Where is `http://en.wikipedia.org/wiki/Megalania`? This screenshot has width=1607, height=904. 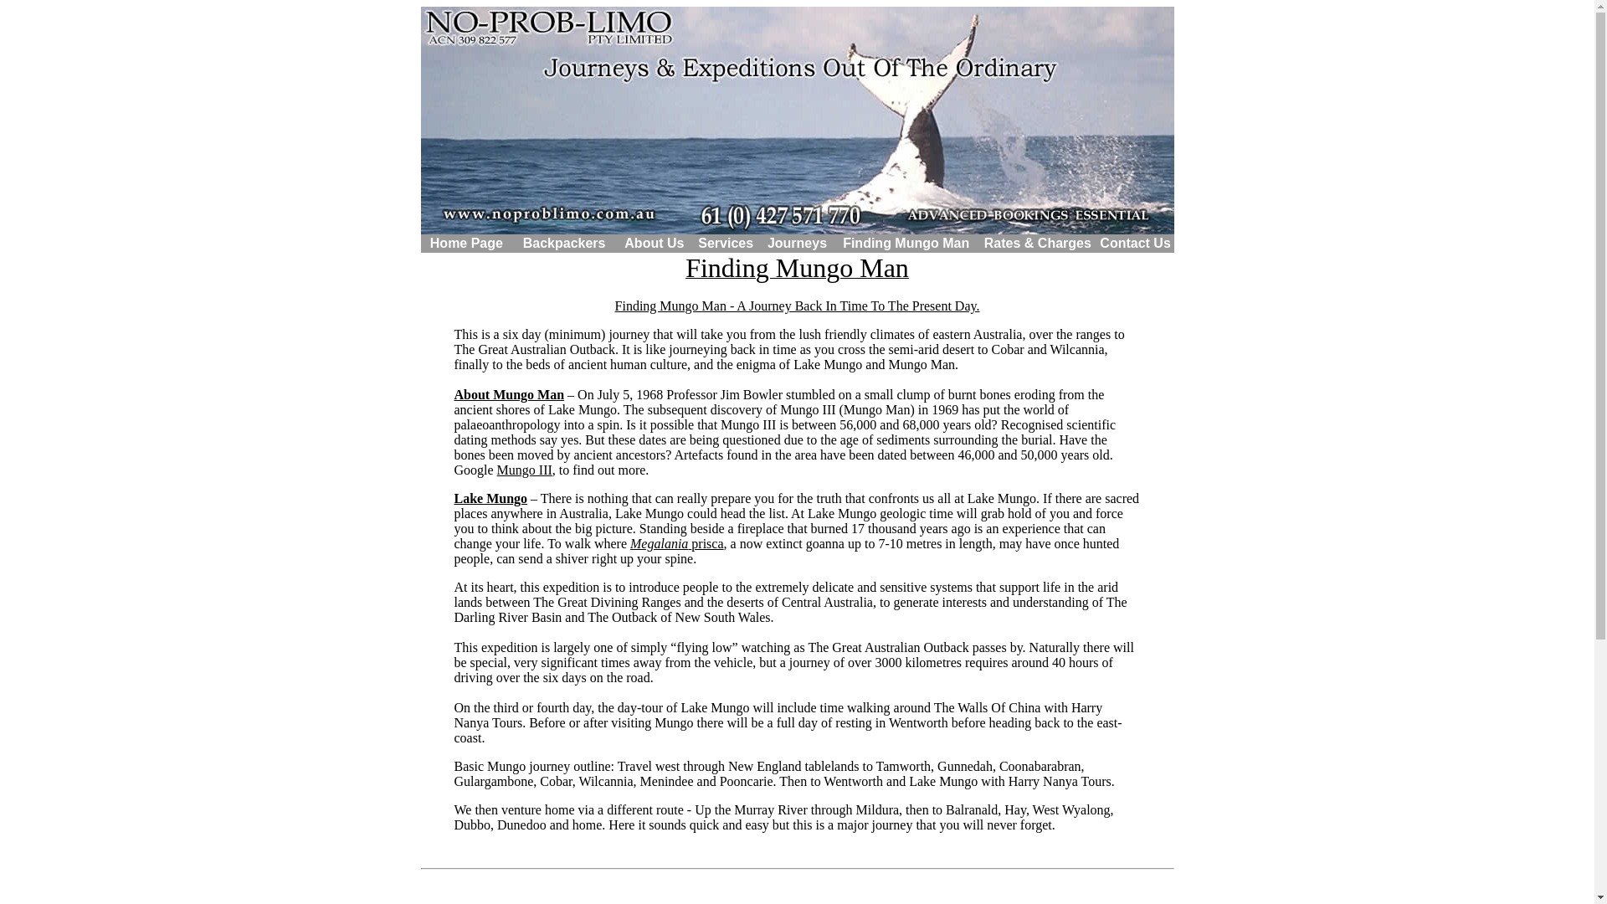
http://en.wikipedia.org/wiki/Megalania is located at coordinates (804, 559).